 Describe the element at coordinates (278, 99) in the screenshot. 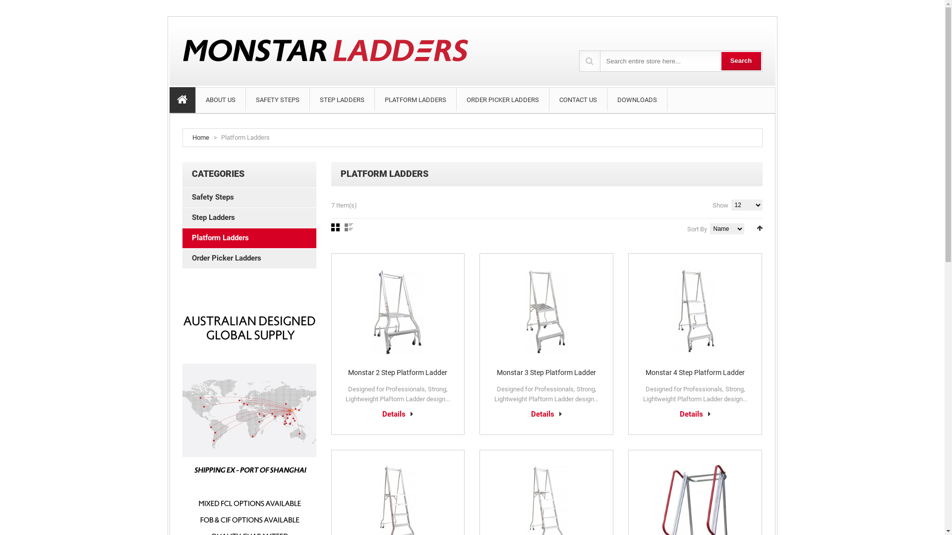

I see `SAFETY STEPS` at that location.